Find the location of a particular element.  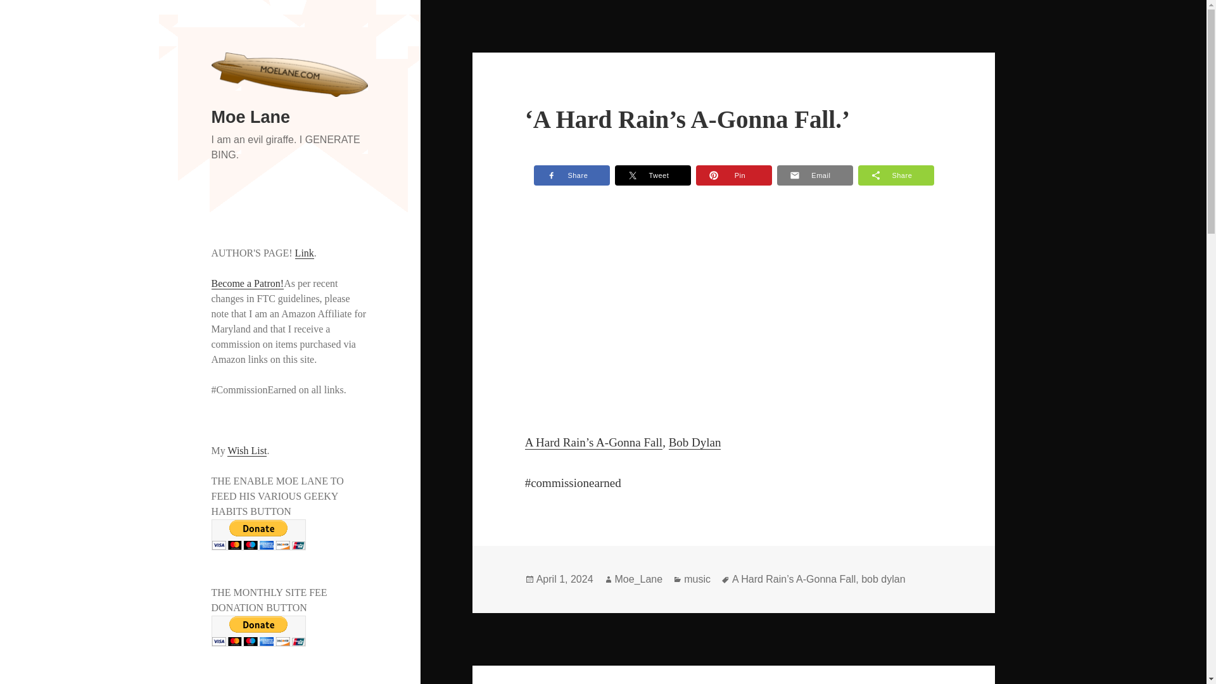

April 1, 2024 is located at coordinates (564, 579).